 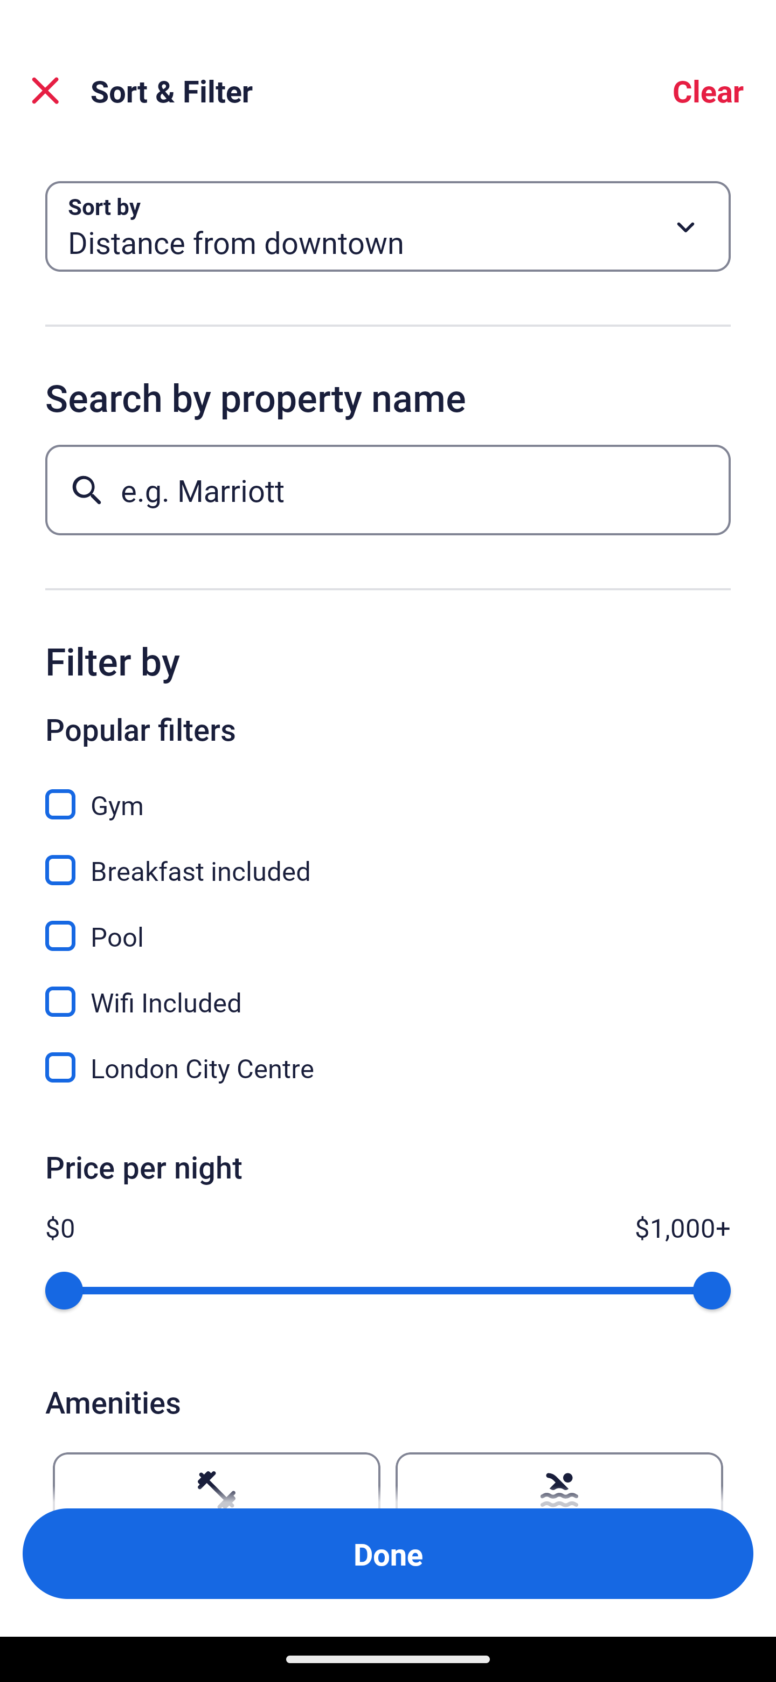 What do you see at coordinates (388, 490) in the screenshot?
I see `e.g. Marriott Button` at bounding box center [388, 490].